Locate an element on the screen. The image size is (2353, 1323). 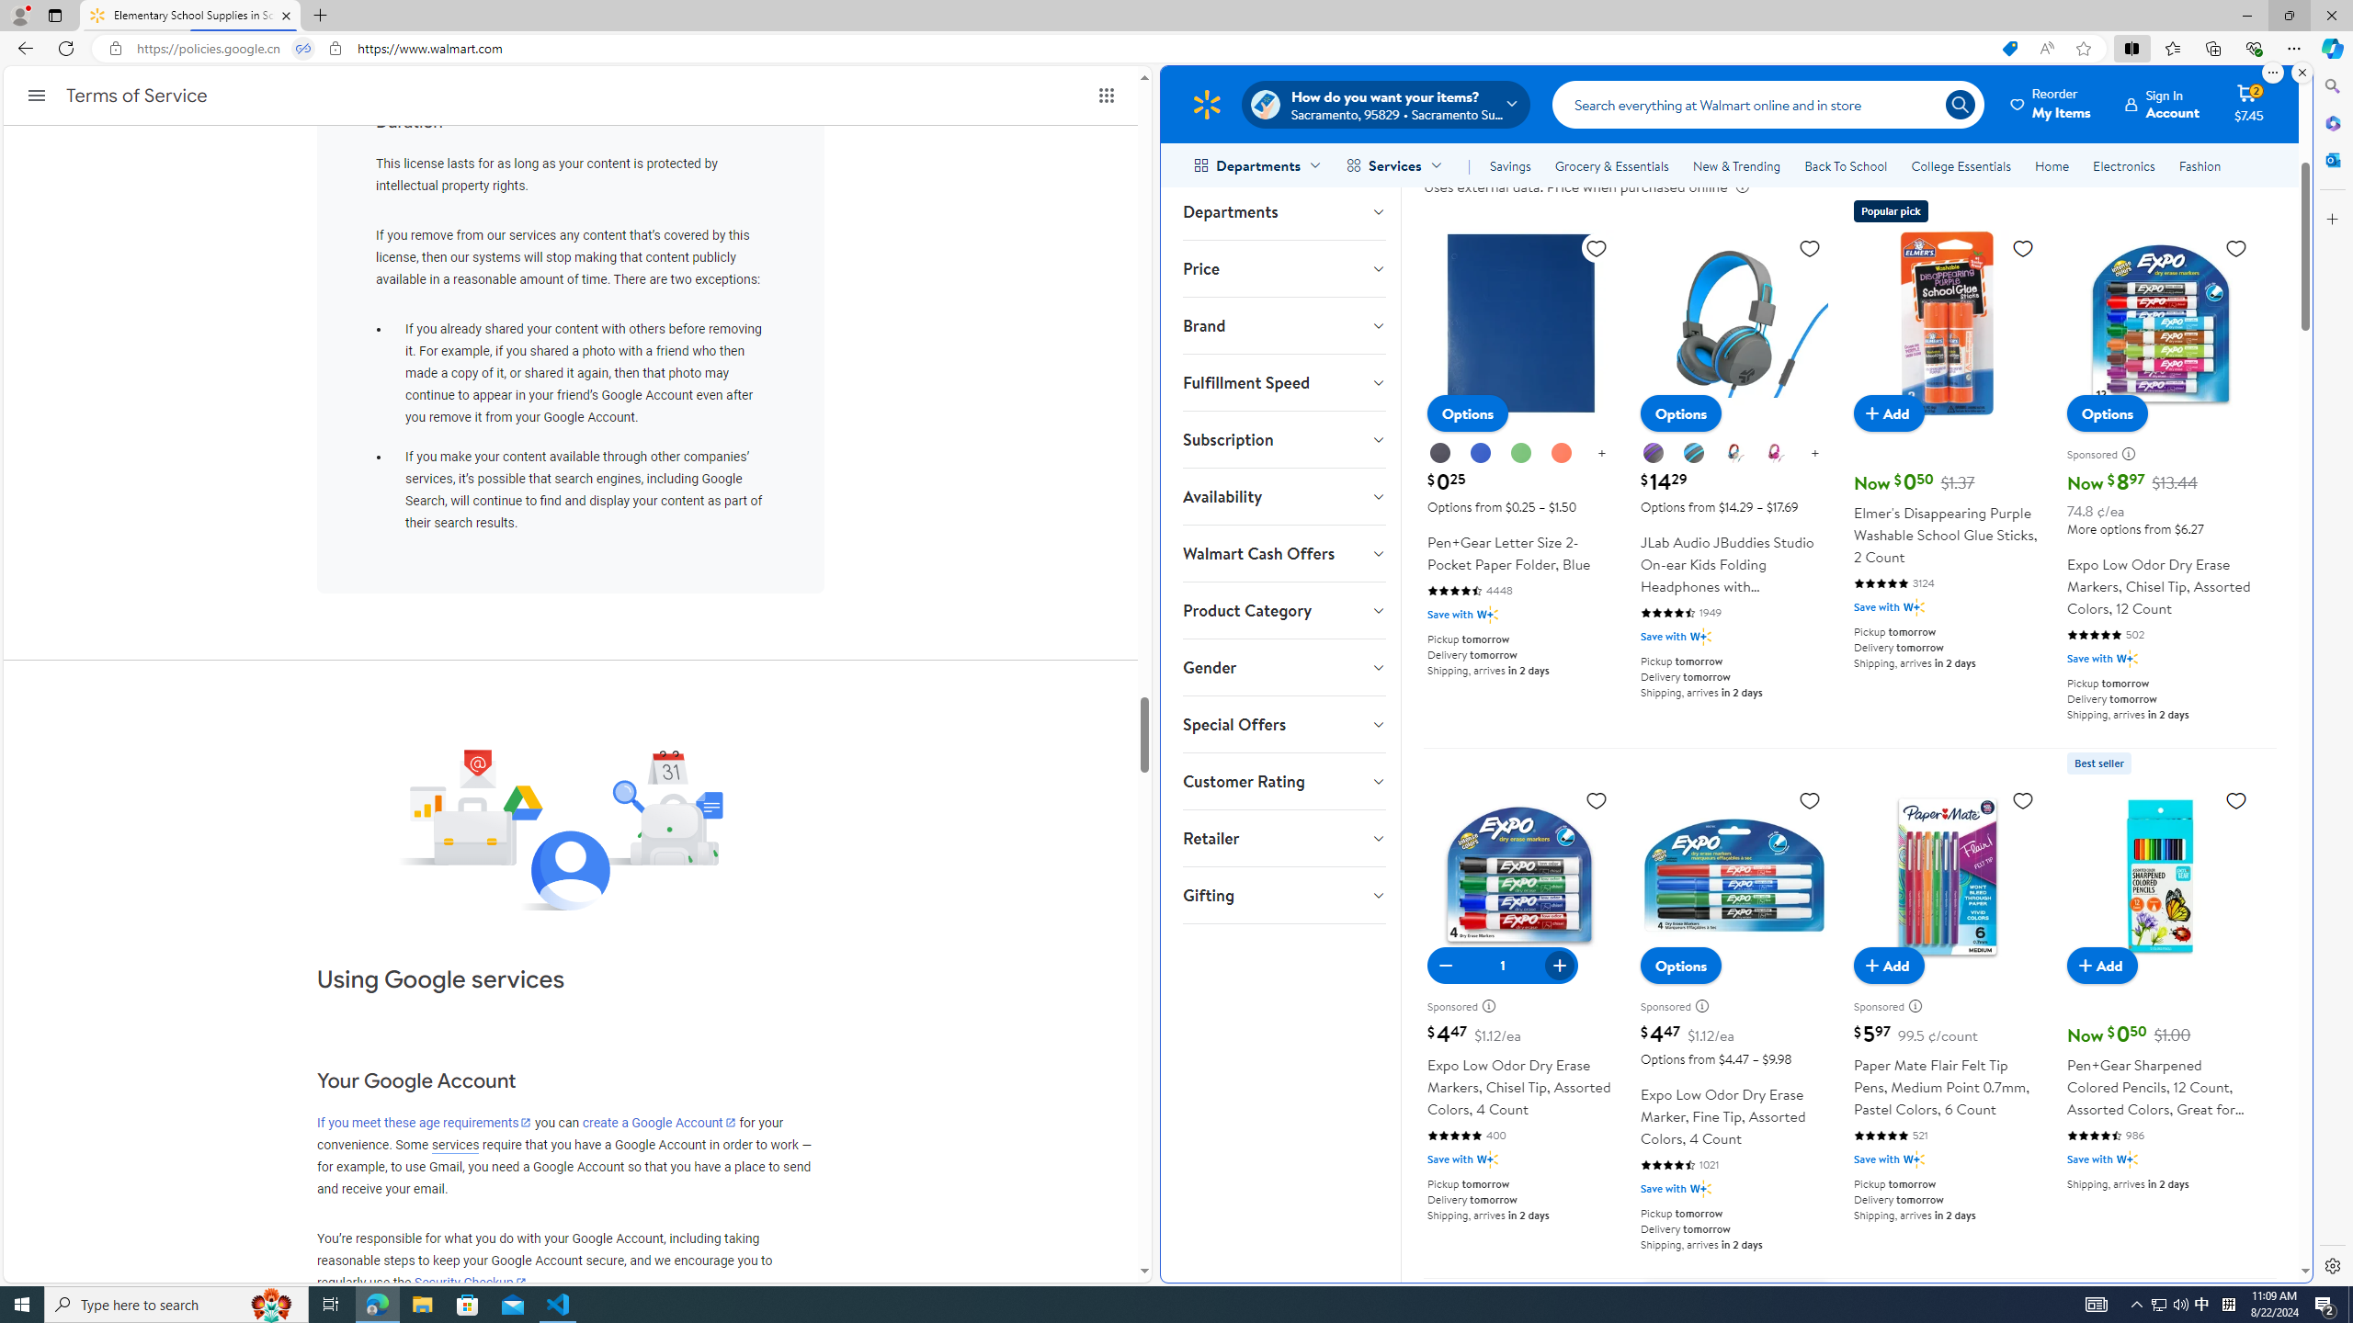
Retailer is located at coordinates (1283, 838).